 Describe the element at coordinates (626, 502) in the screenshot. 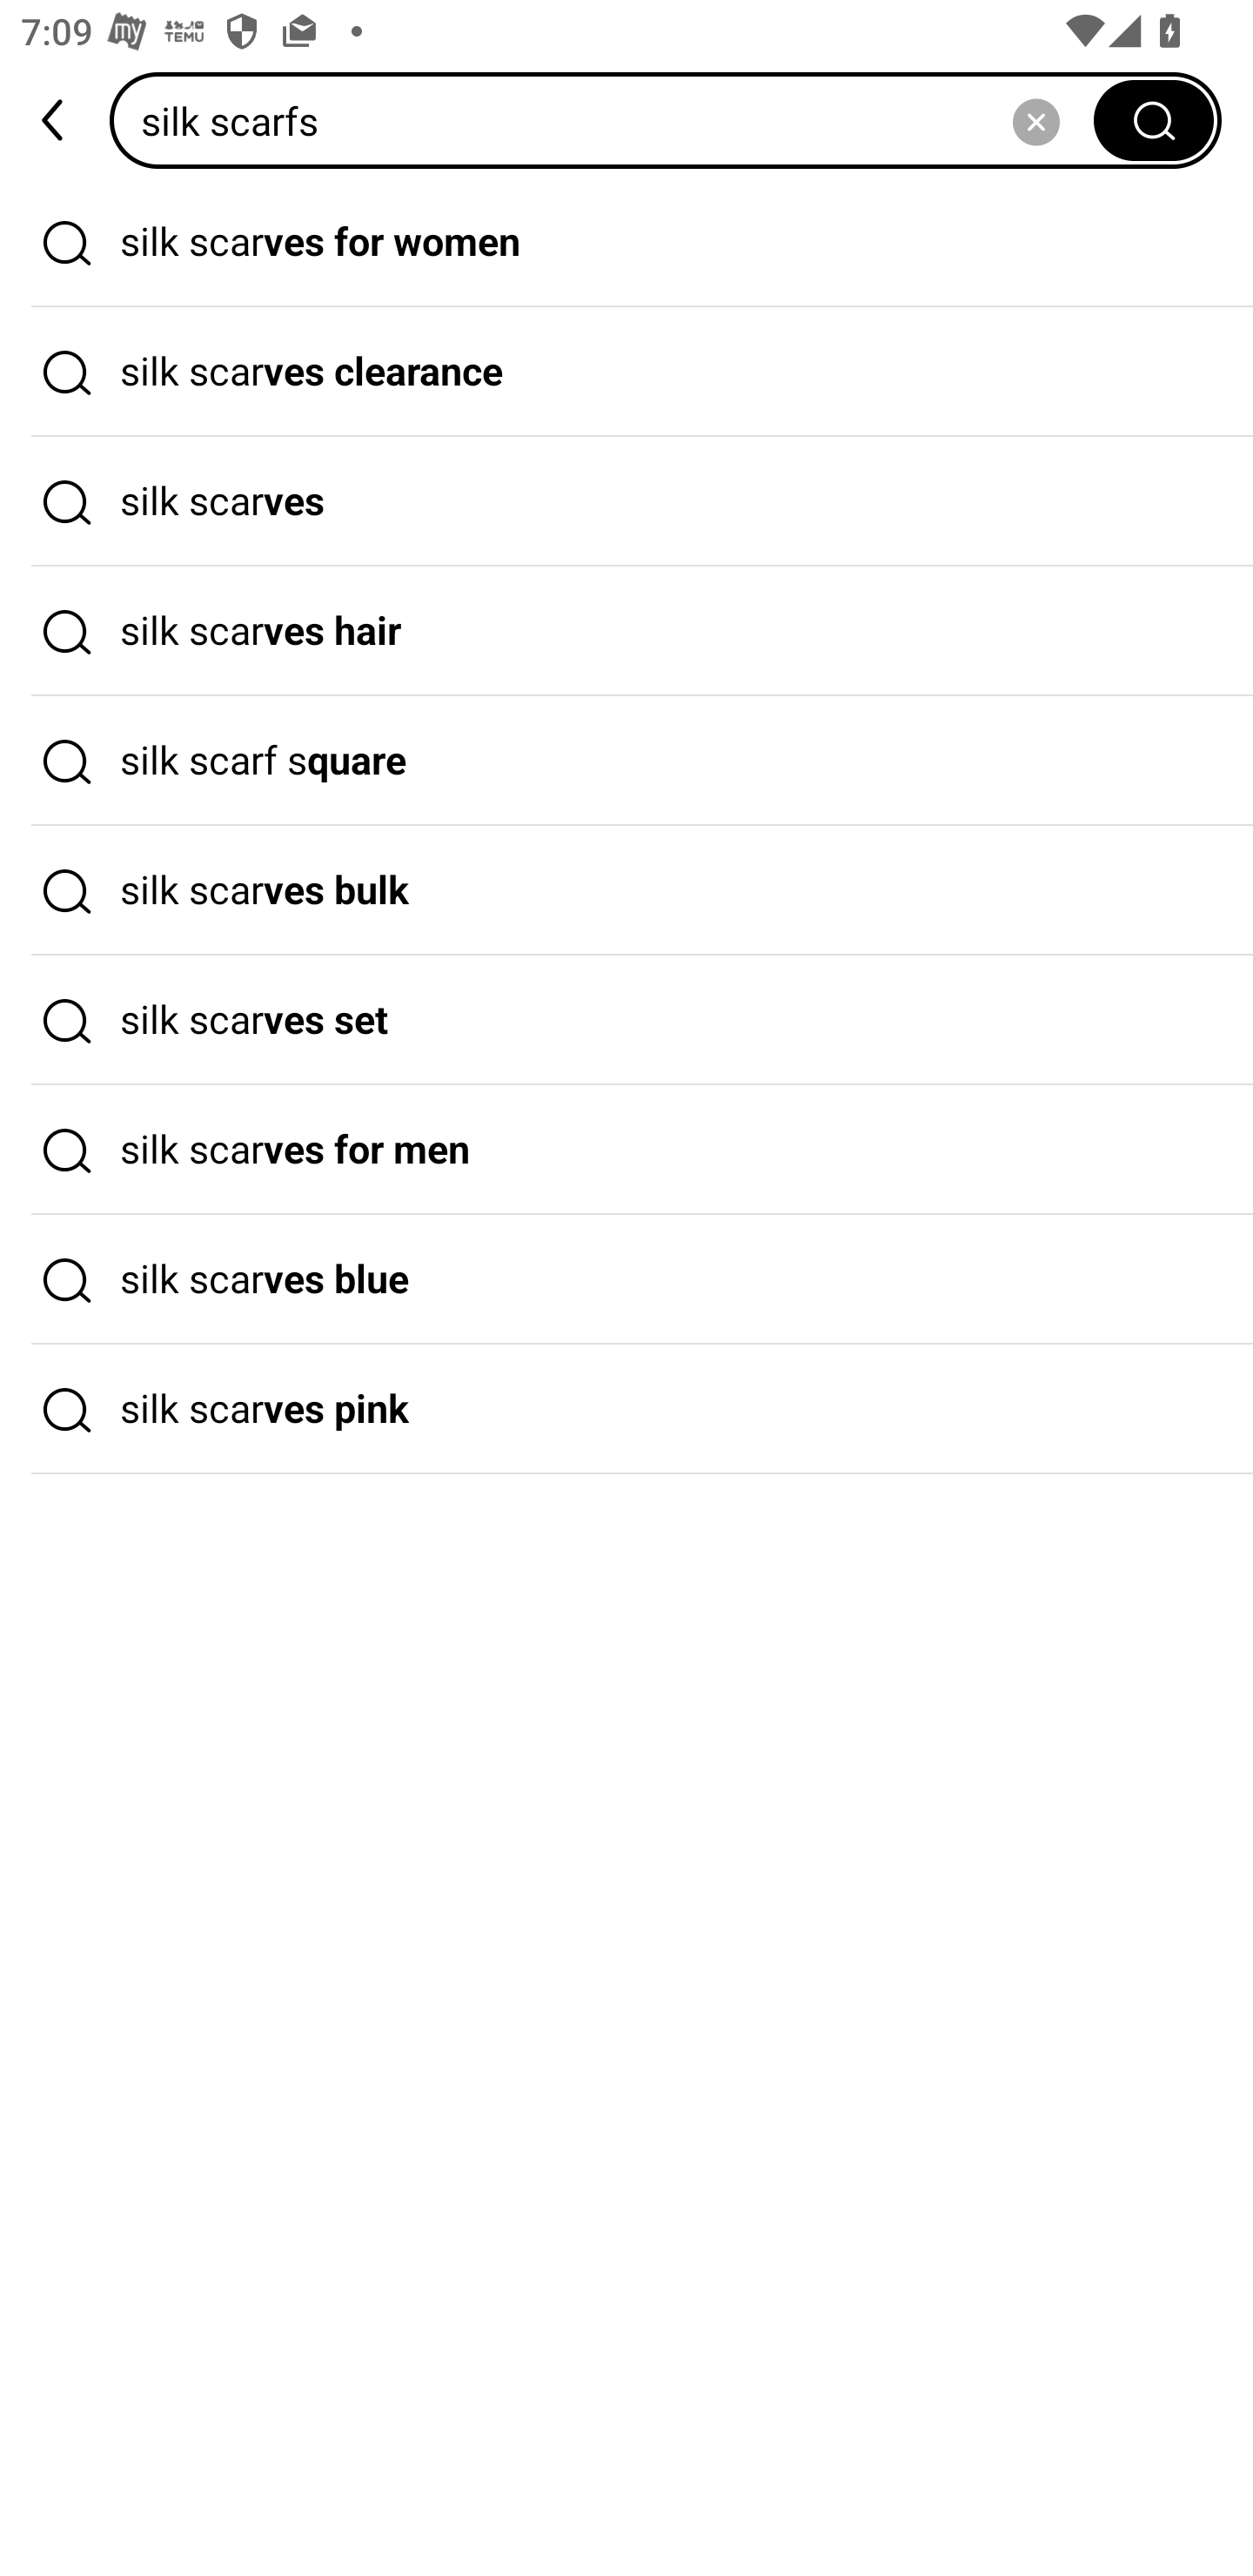

I see `silk scarves` at that location.